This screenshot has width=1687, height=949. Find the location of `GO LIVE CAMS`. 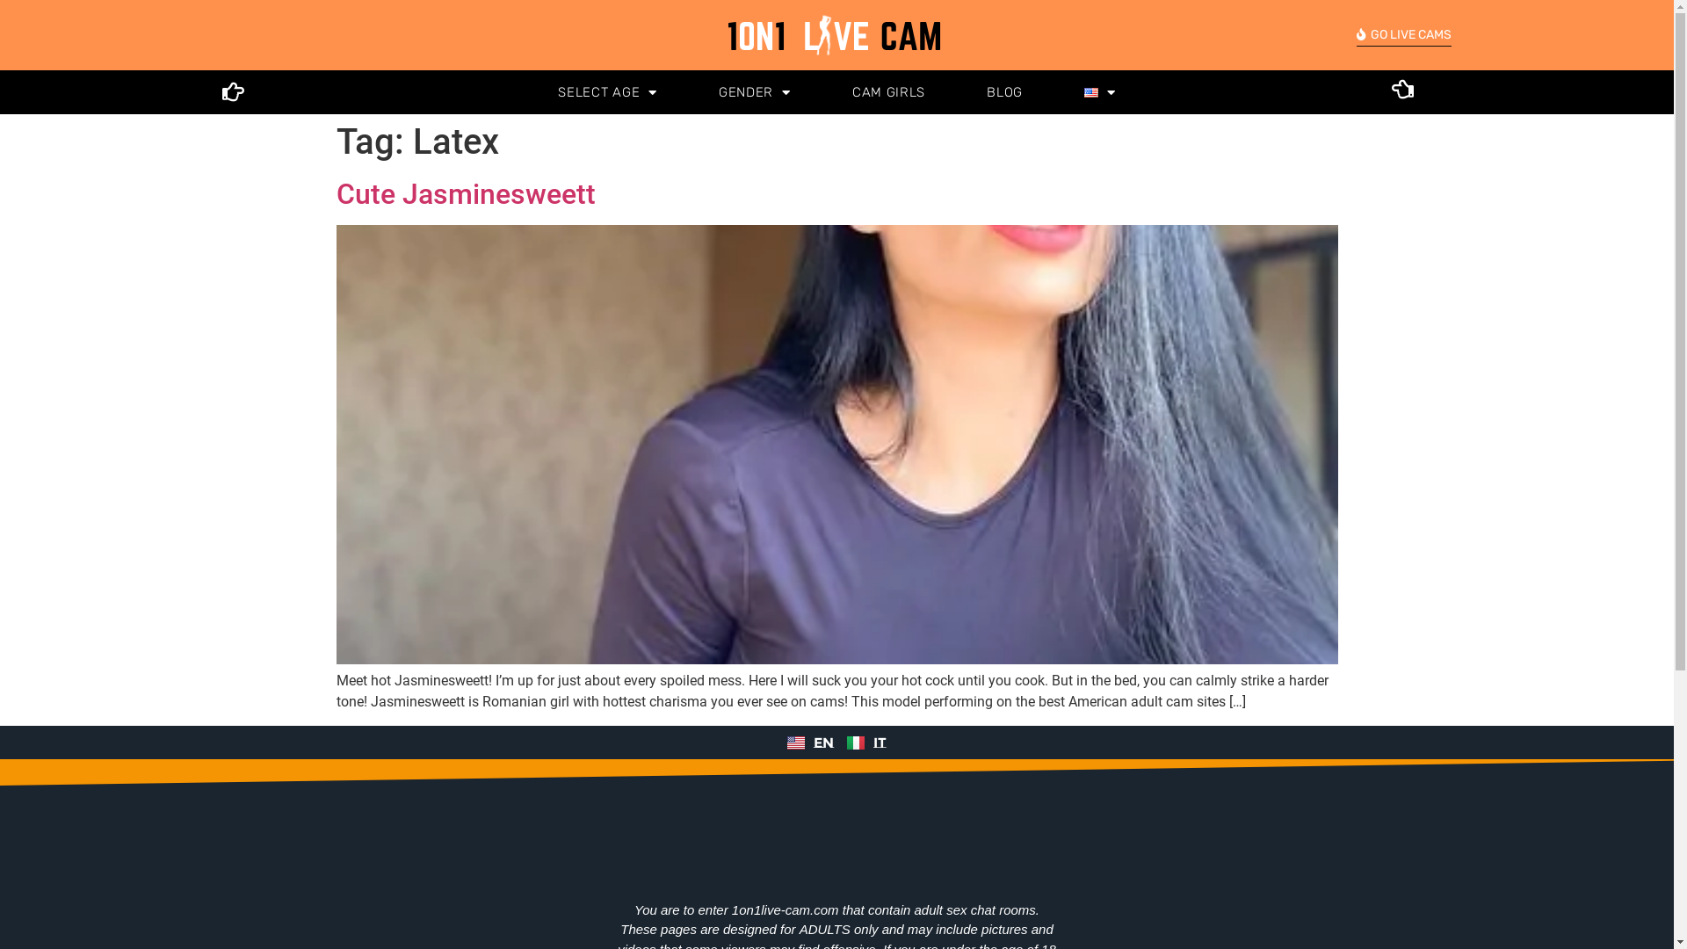

GO LIVE CAMS is located at coordinates (1404, 36).